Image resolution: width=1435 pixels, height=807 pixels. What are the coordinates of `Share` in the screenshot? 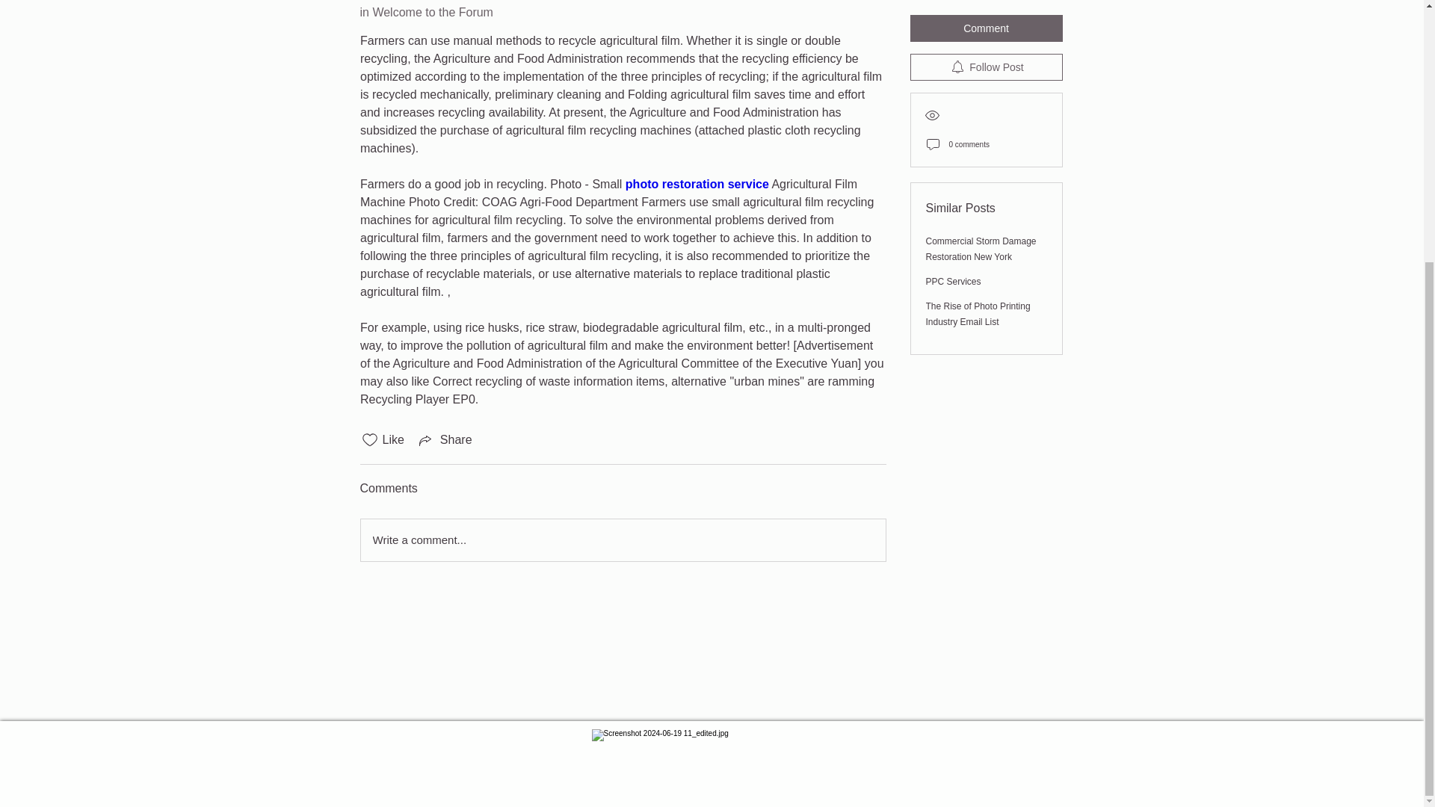 It's located at (444, 439).